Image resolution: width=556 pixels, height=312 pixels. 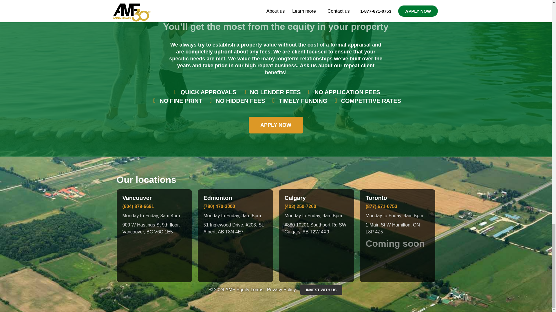 I want to click on AMF Equity loans st albert, so click(x=235, y=257).